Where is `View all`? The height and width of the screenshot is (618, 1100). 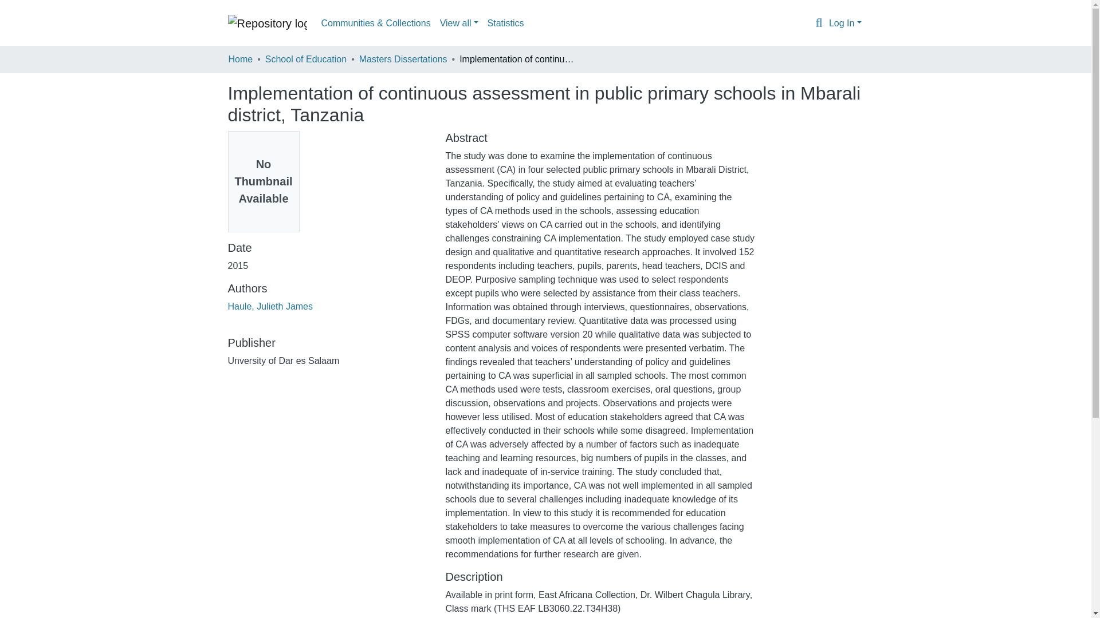
View all is located at coordinates (459, 23).